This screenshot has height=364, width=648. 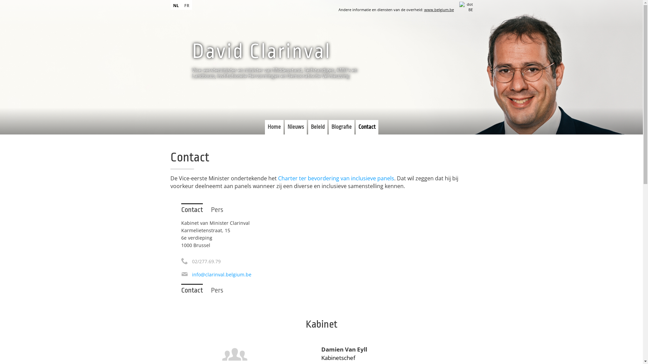 I want to click on instagram, so click(x=230, y=93).